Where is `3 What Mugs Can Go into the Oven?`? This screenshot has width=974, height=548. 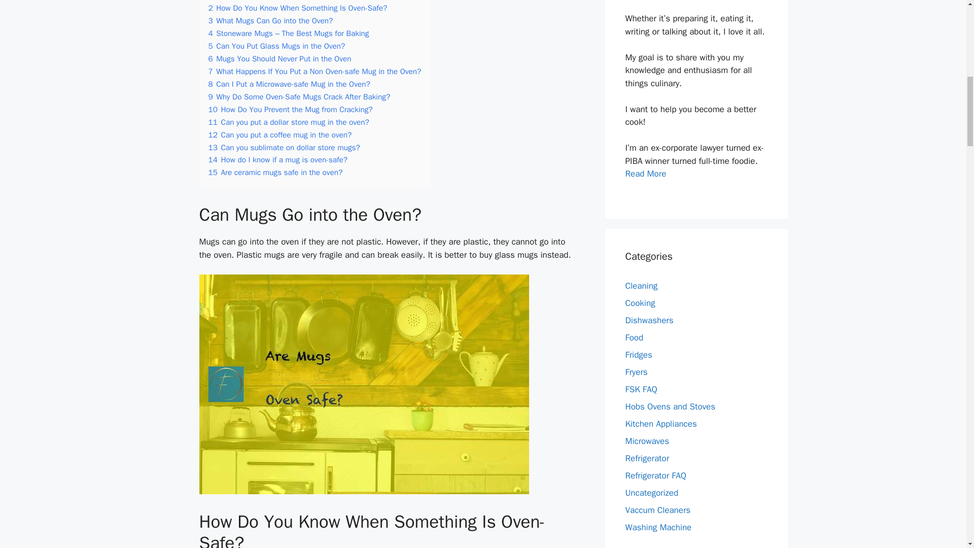
3 What Mugs Can Go into the Oven? is located at coordinates (270, 20).